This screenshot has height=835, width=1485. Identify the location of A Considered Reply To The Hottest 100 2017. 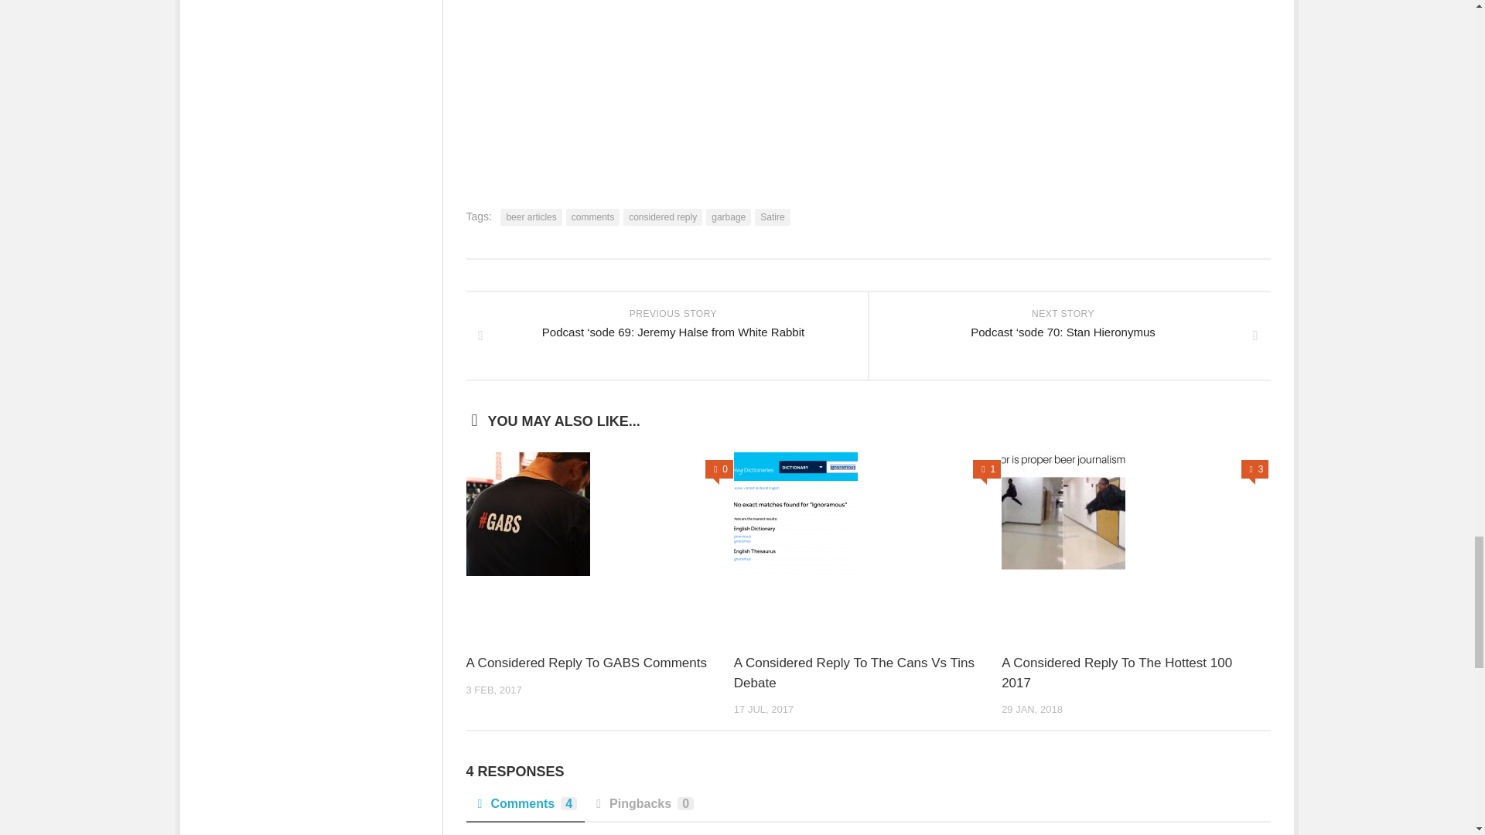
(1117, 673).